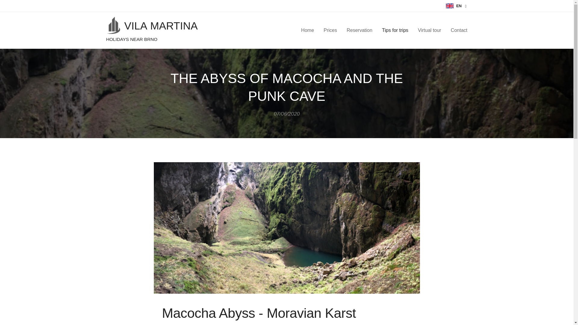 This screenshot has width=578, height=325. Describe the element at coordinates (359, 30) in the screenshot. I see `Reservation` at that location.